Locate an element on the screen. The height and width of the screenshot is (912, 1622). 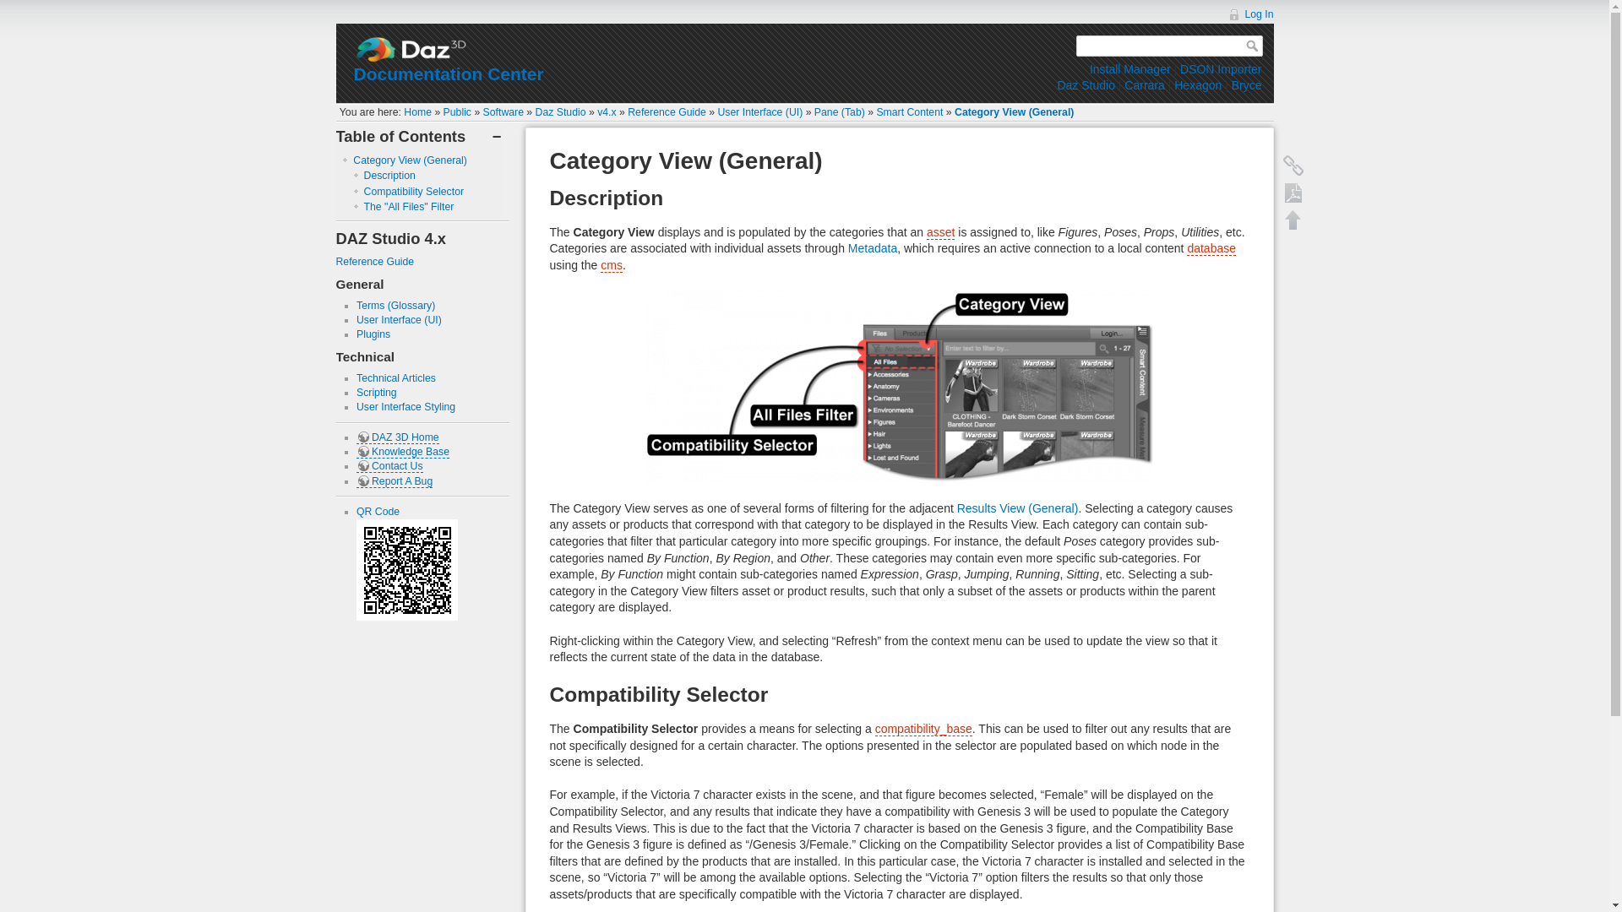
Install Manager is located at coordinates (1130, 69).